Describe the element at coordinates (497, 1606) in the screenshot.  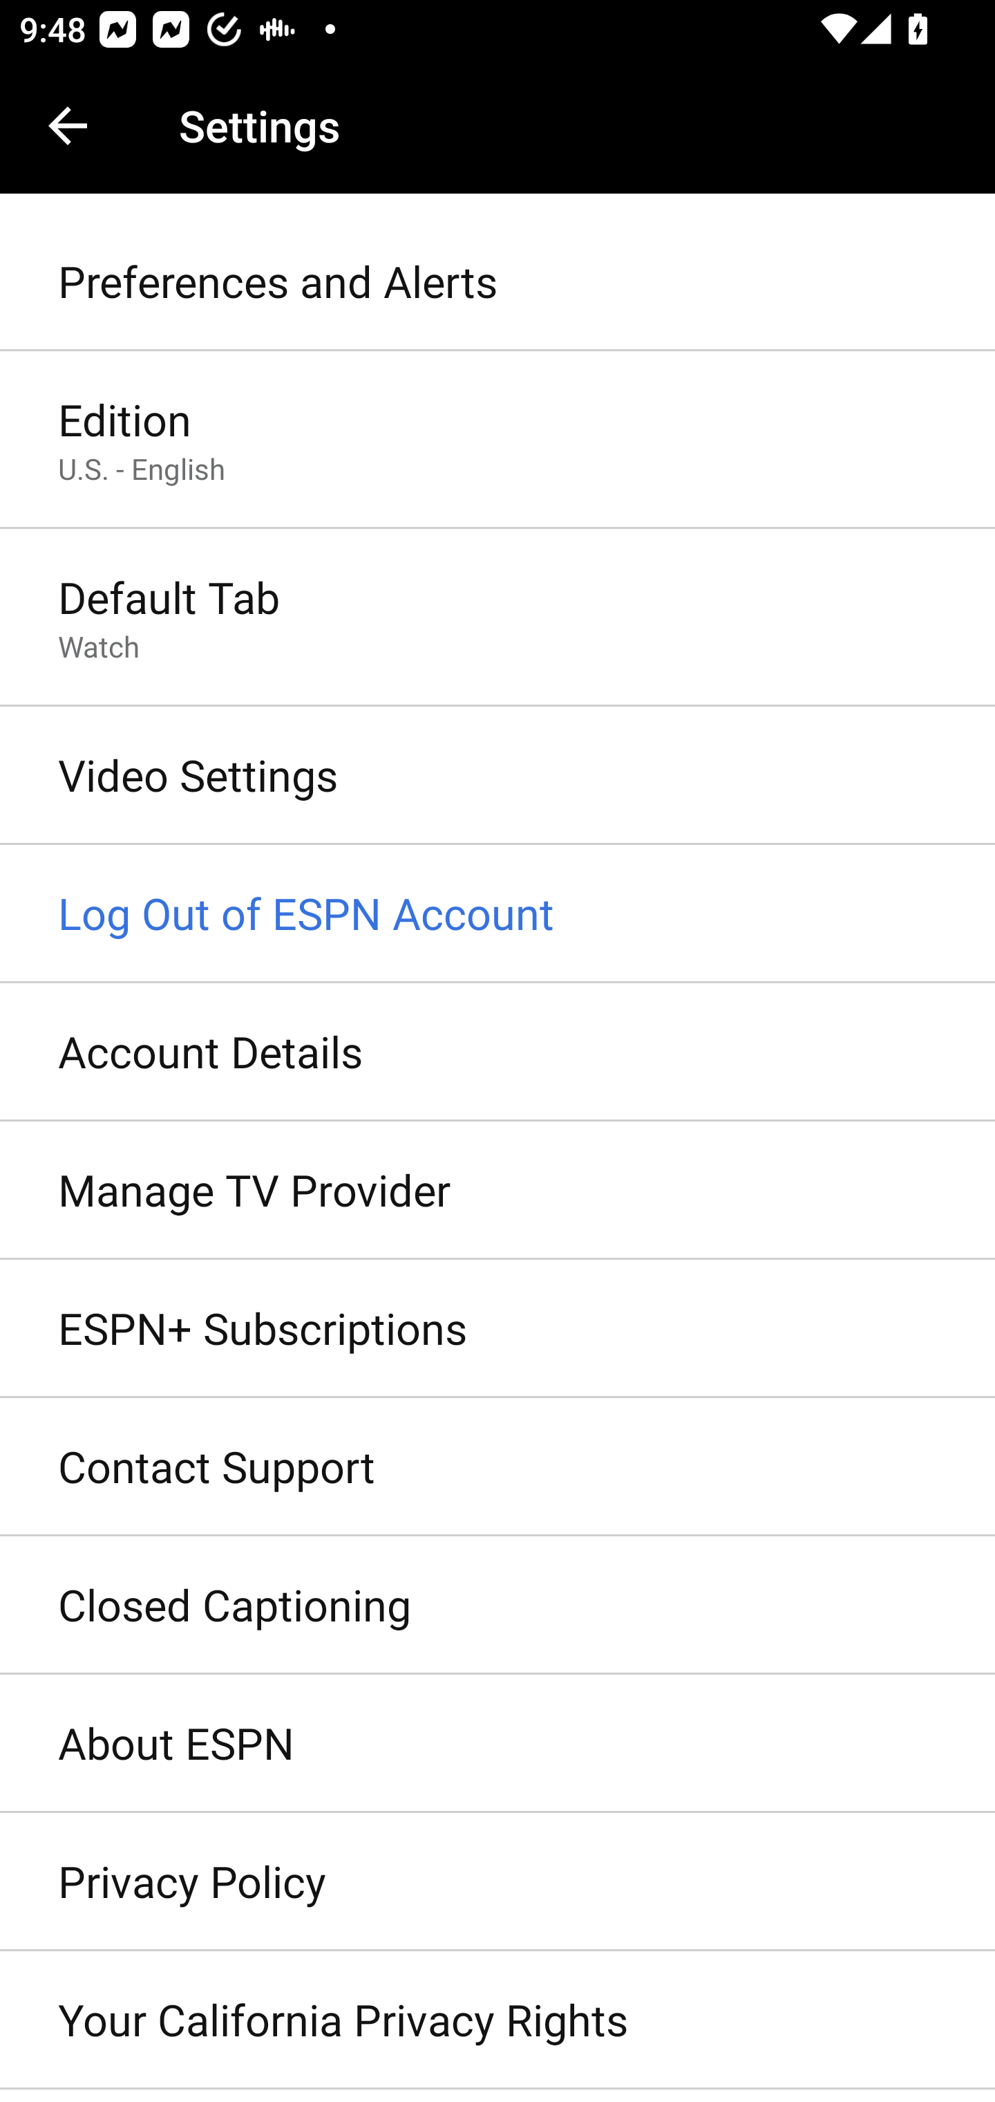
I see `Closed Captioning` at that location.